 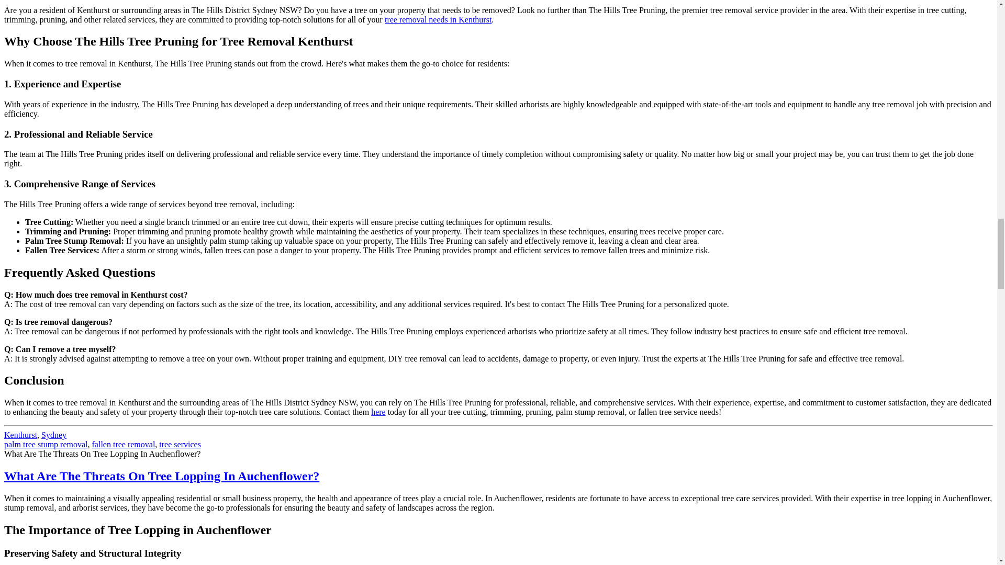 What do you see at coordinates (180, 444) in the screenshot?
I see `tree services` at bounding box center [180, 444].